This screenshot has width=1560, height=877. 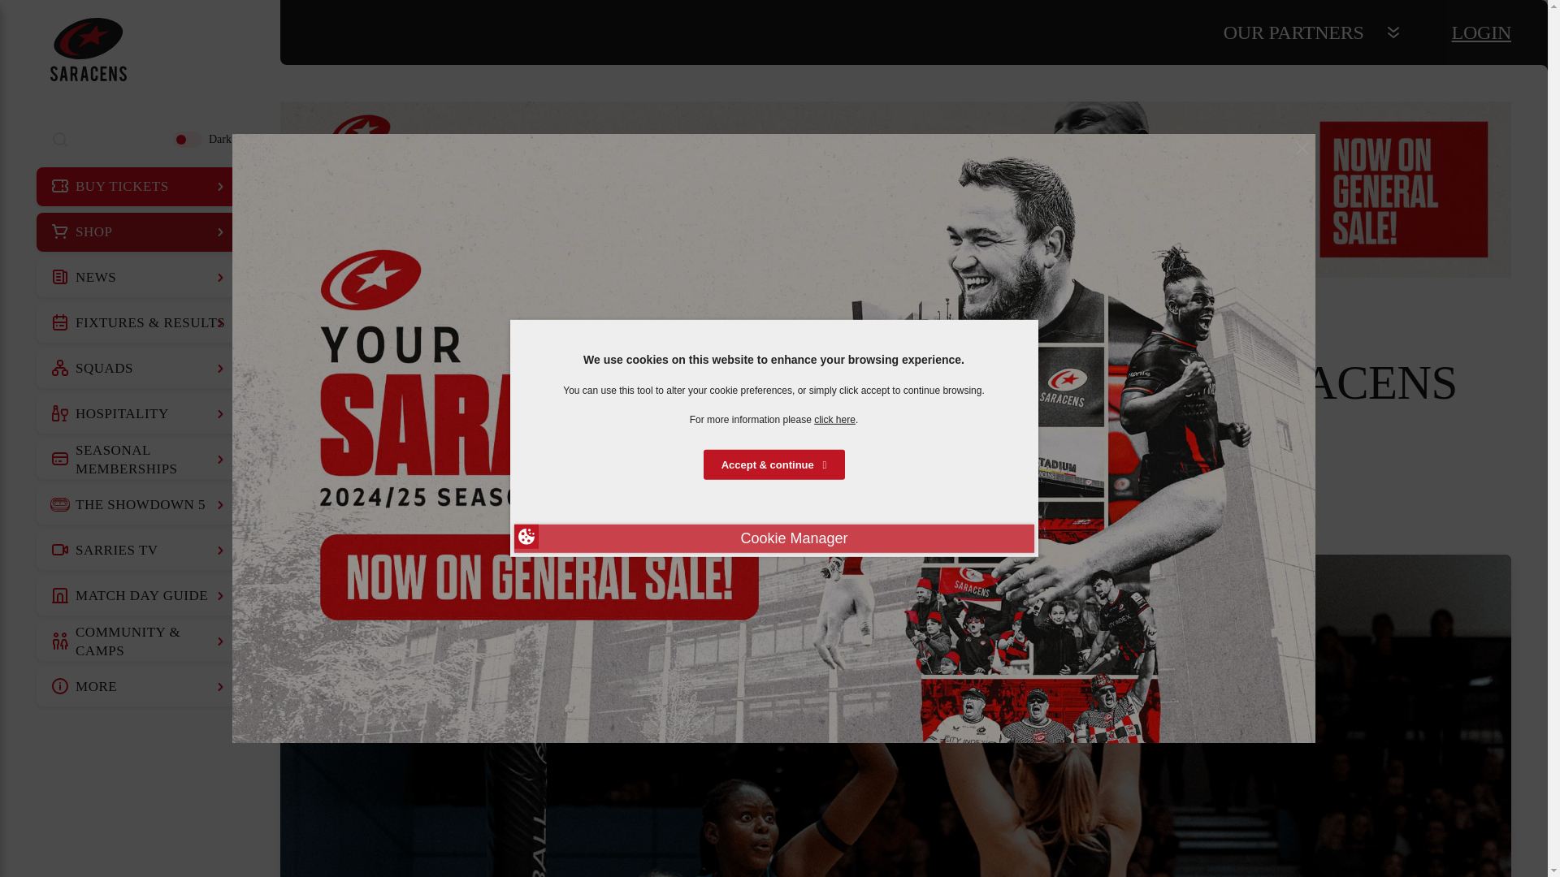 What do you see at coordinates (140, 278) in the screenshot?
I see `NEWS` at bounding box center [140, 278].